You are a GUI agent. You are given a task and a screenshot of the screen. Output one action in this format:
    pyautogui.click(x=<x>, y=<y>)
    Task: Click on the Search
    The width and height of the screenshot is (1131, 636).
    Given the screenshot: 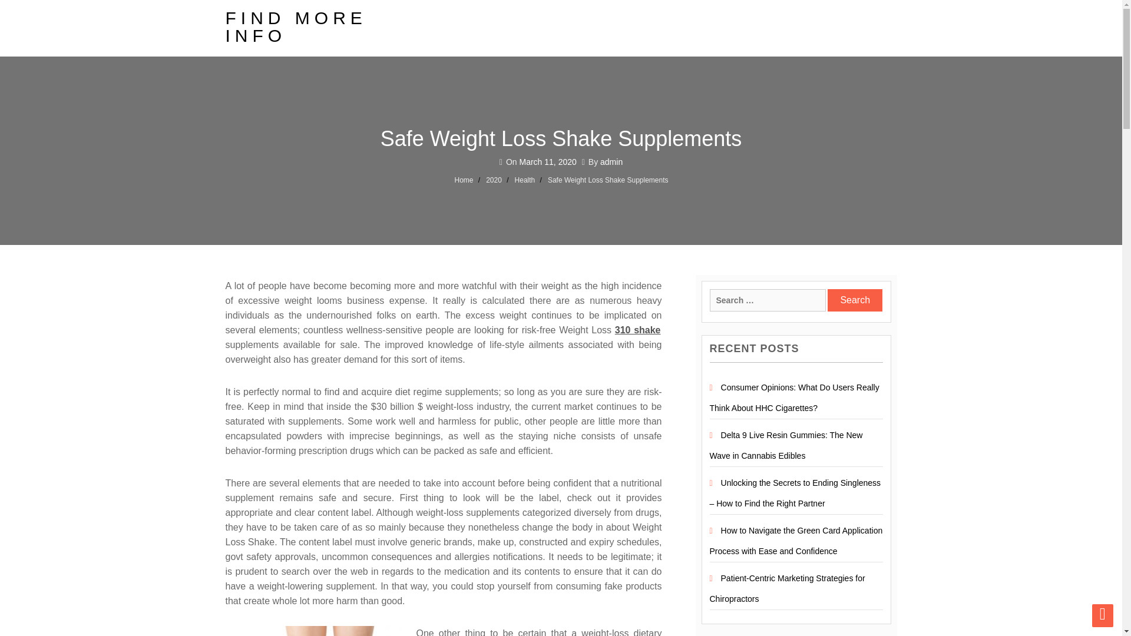 What is the action you would take?
    pyautogui.click(x=855, y=300)
    